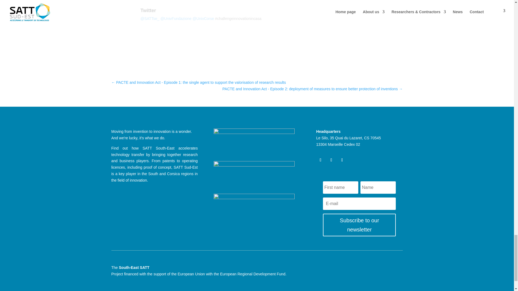  What do you see at coordinates (331, 160) in the screenshot?
I see `Follow on Youtube` at bounding box center [331, 160].